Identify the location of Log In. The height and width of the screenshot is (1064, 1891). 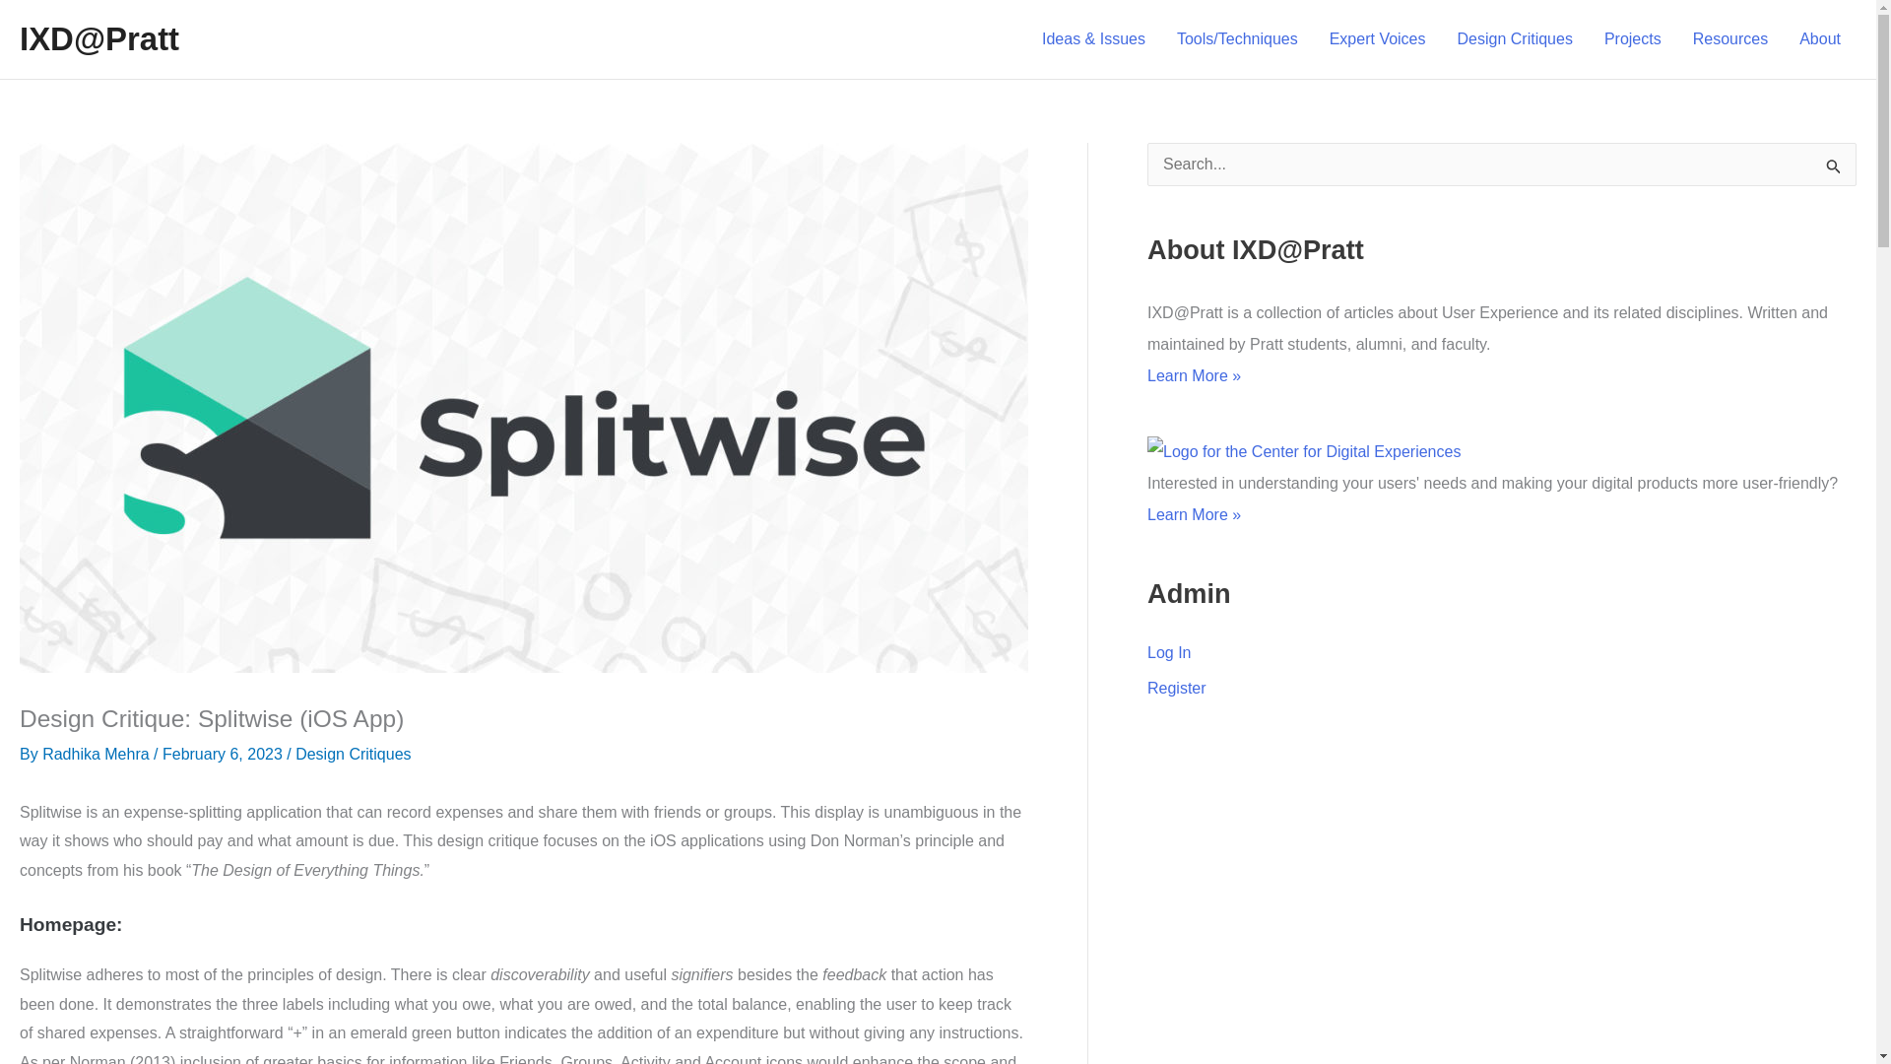
(1169, 652).